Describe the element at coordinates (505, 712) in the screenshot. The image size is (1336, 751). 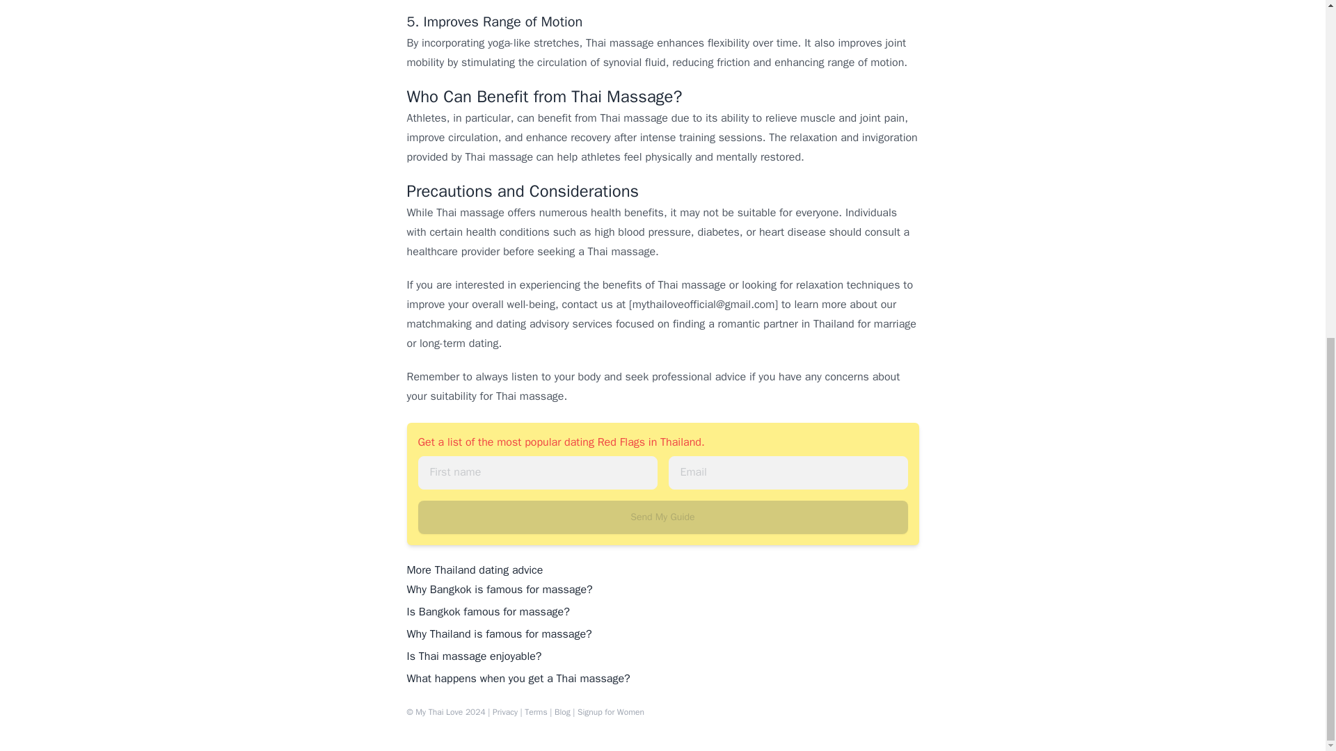
I see `Privacy` at that location.